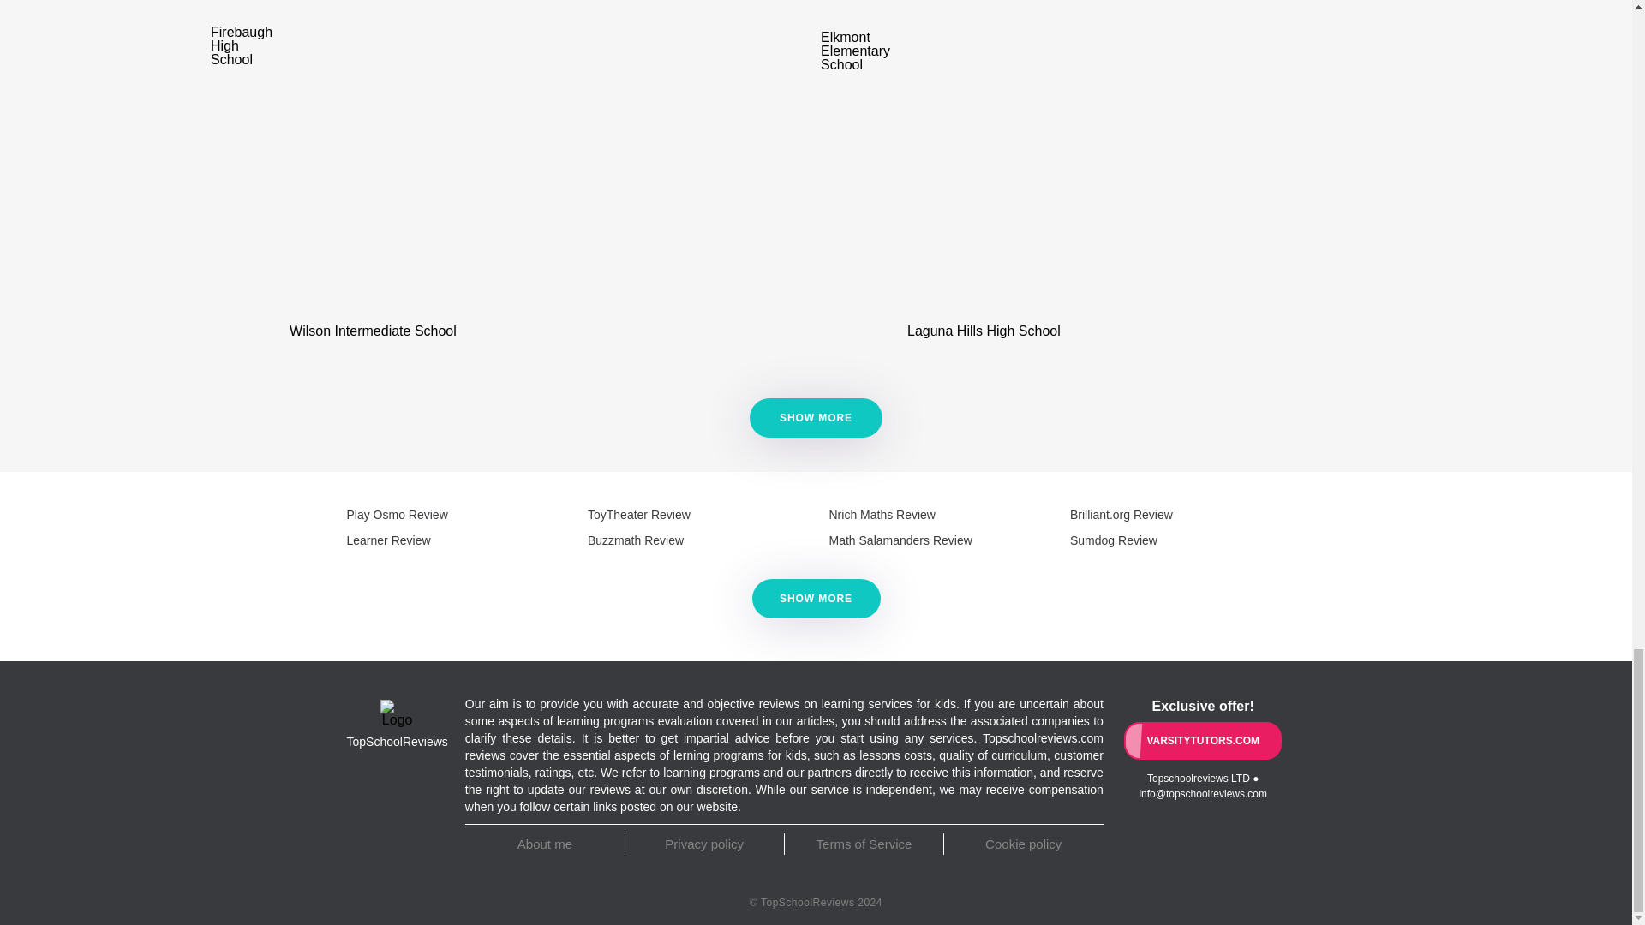  Describe the element at coordinates (816, 418) in the screenshot. I see `SHOW MORE` at that location.